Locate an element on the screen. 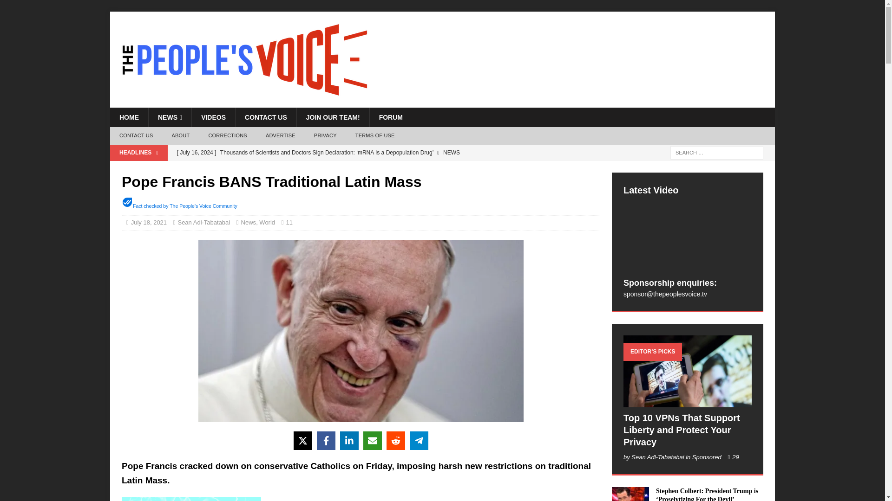  HOME is located at coordinates (129, 117).